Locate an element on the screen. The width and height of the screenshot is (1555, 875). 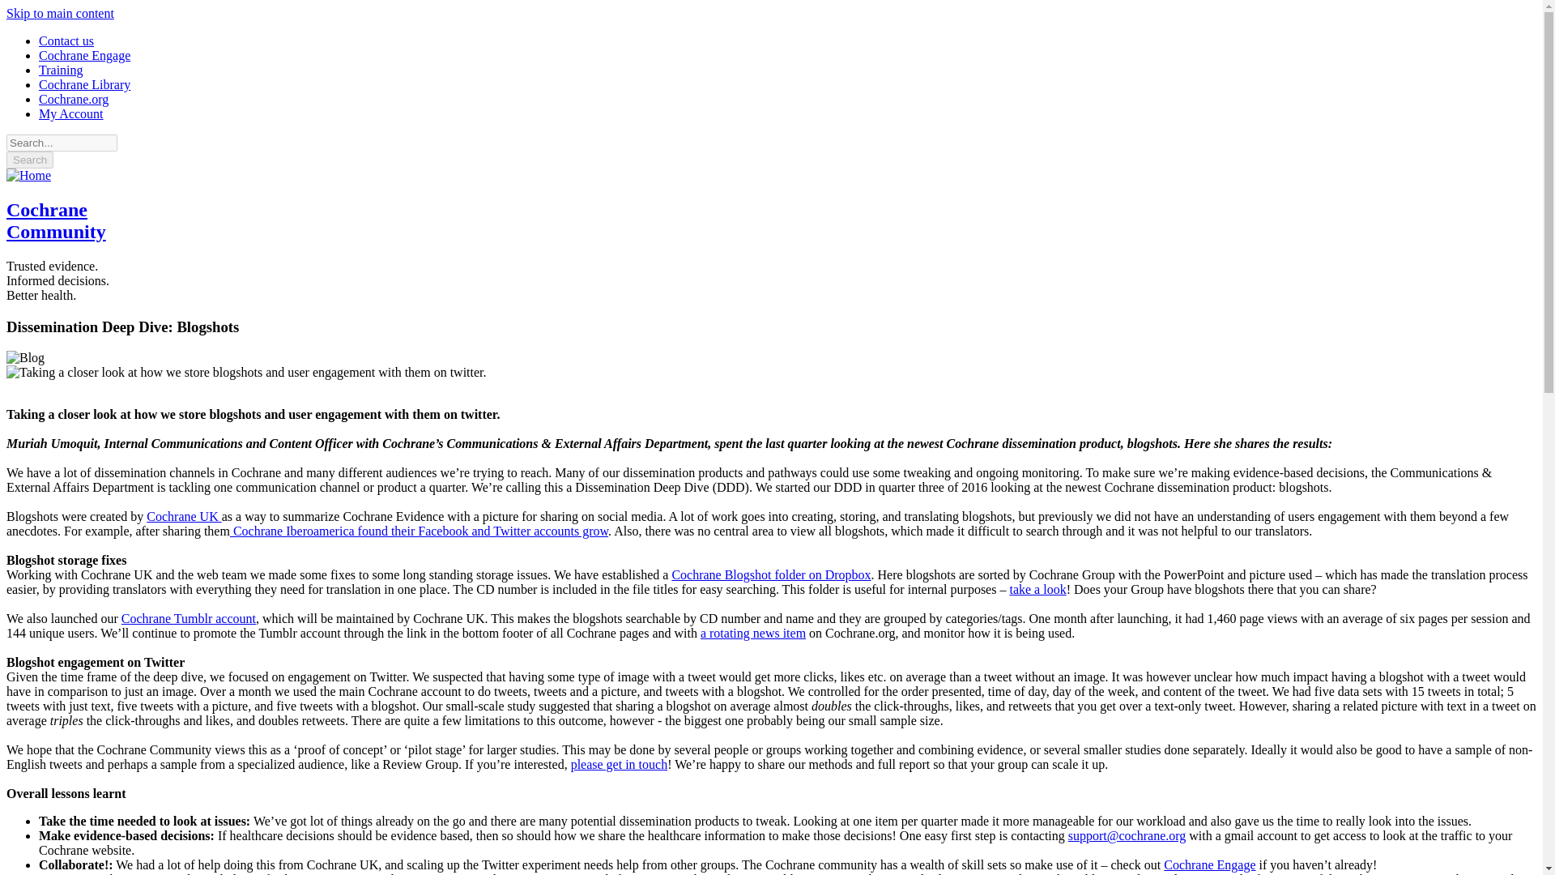
a rotating news item is located at coordinates (753, 633).